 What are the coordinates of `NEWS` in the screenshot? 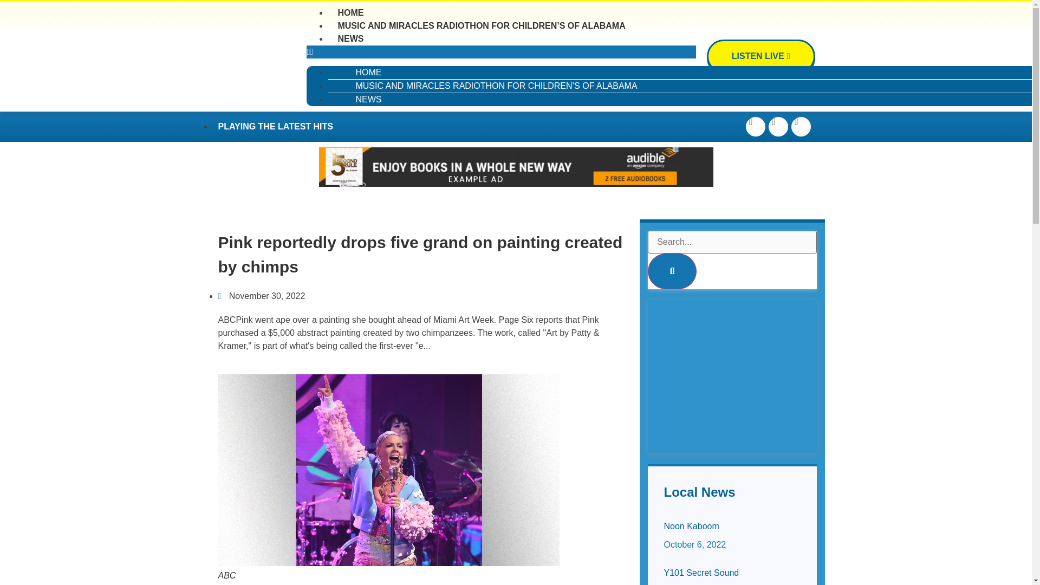 It's located at (350, 102).